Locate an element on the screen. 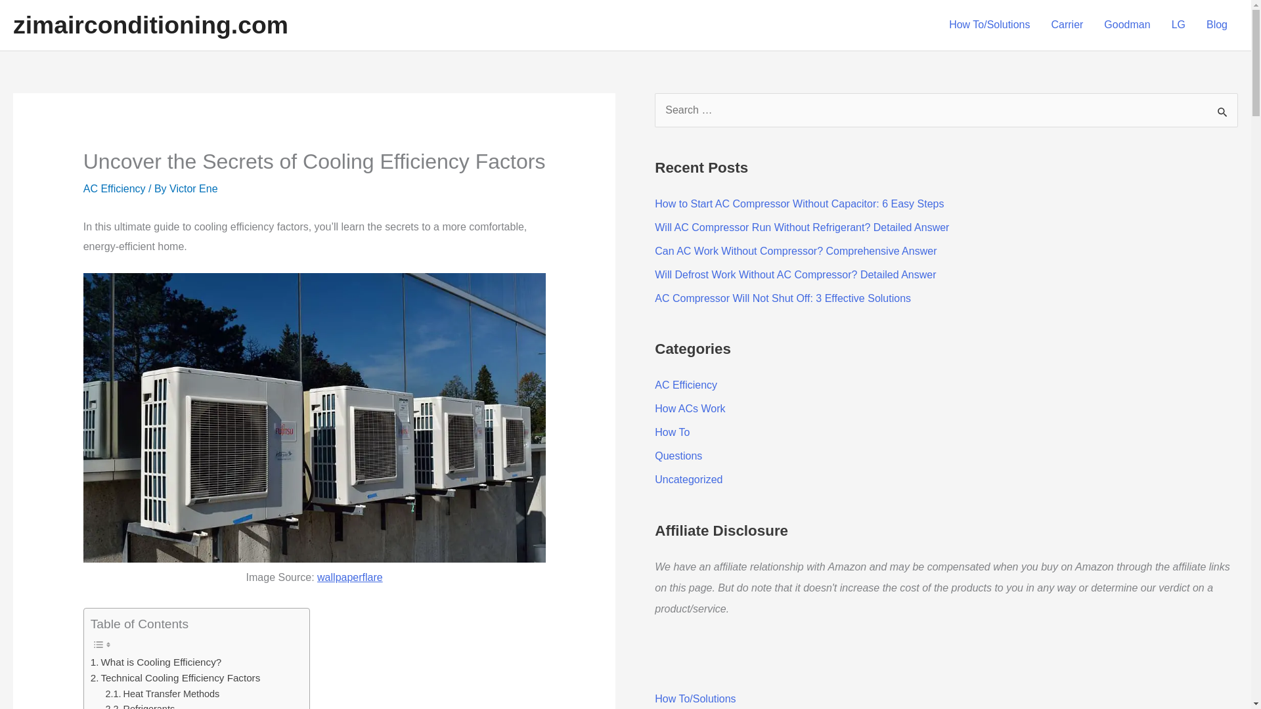 The image size is (1261, 709). Refrigerants is located at coordinates (141, 705).